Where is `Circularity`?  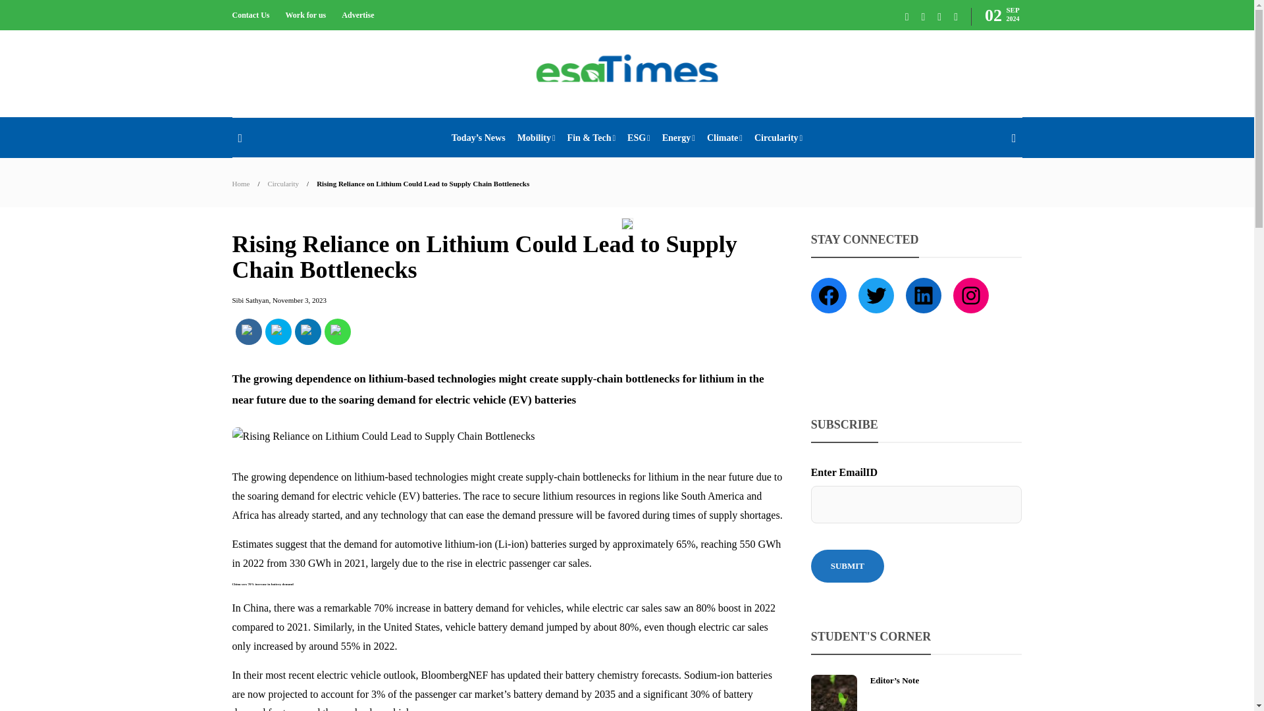
Circularity is located at coordinates (778, 138).